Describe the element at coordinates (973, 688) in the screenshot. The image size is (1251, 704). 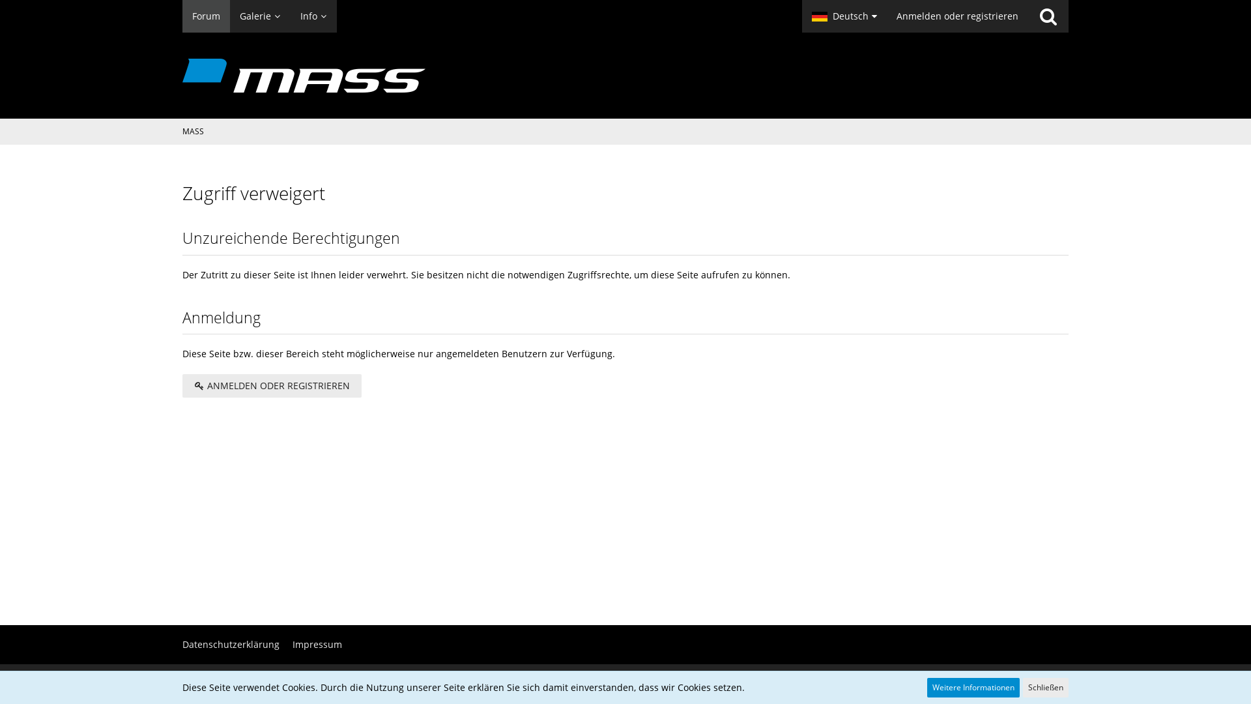
I see `Weitere Informationen` at that location.